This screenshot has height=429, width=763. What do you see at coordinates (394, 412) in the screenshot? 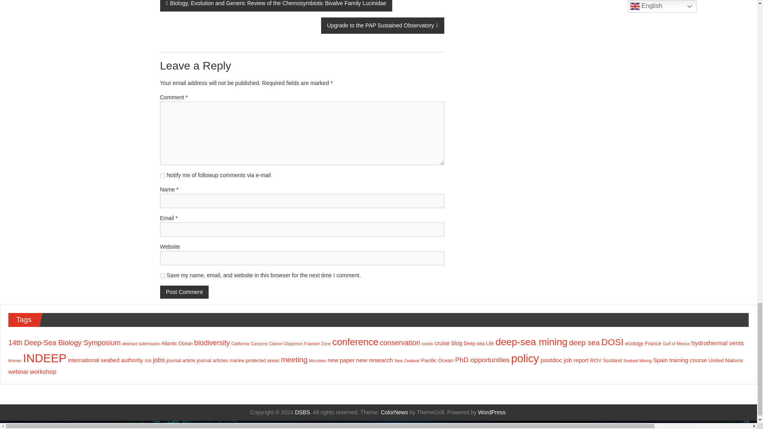
I see `ColorNews` at bounding box center [394, 412].